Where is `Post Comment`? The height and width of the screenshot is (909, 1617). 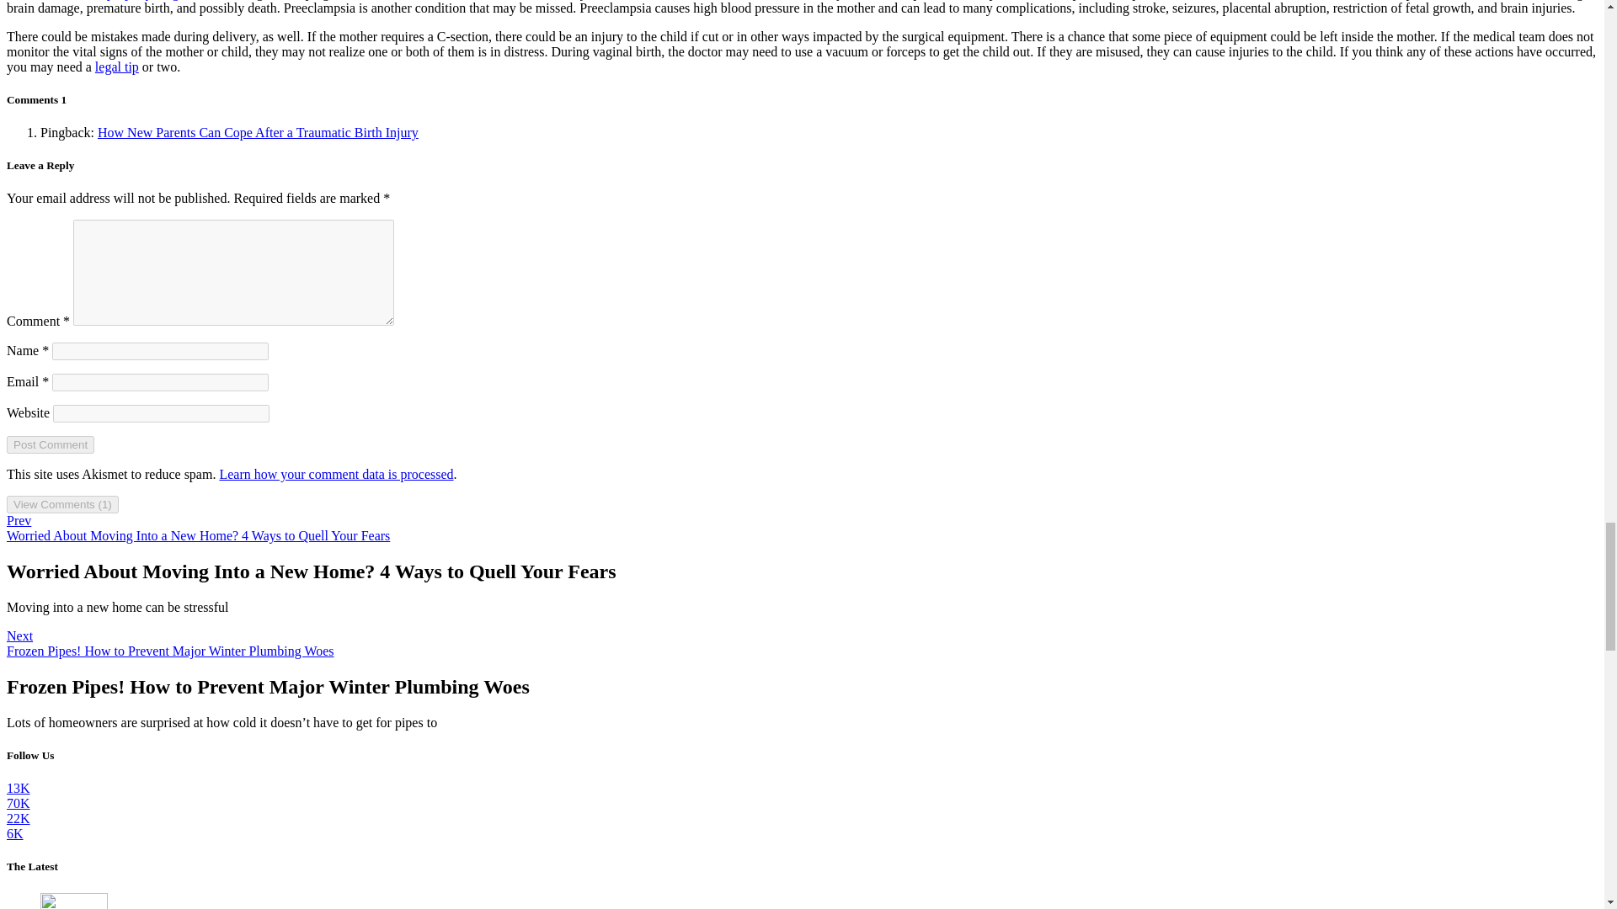 Post Comment is located at coordinates (50, 444).